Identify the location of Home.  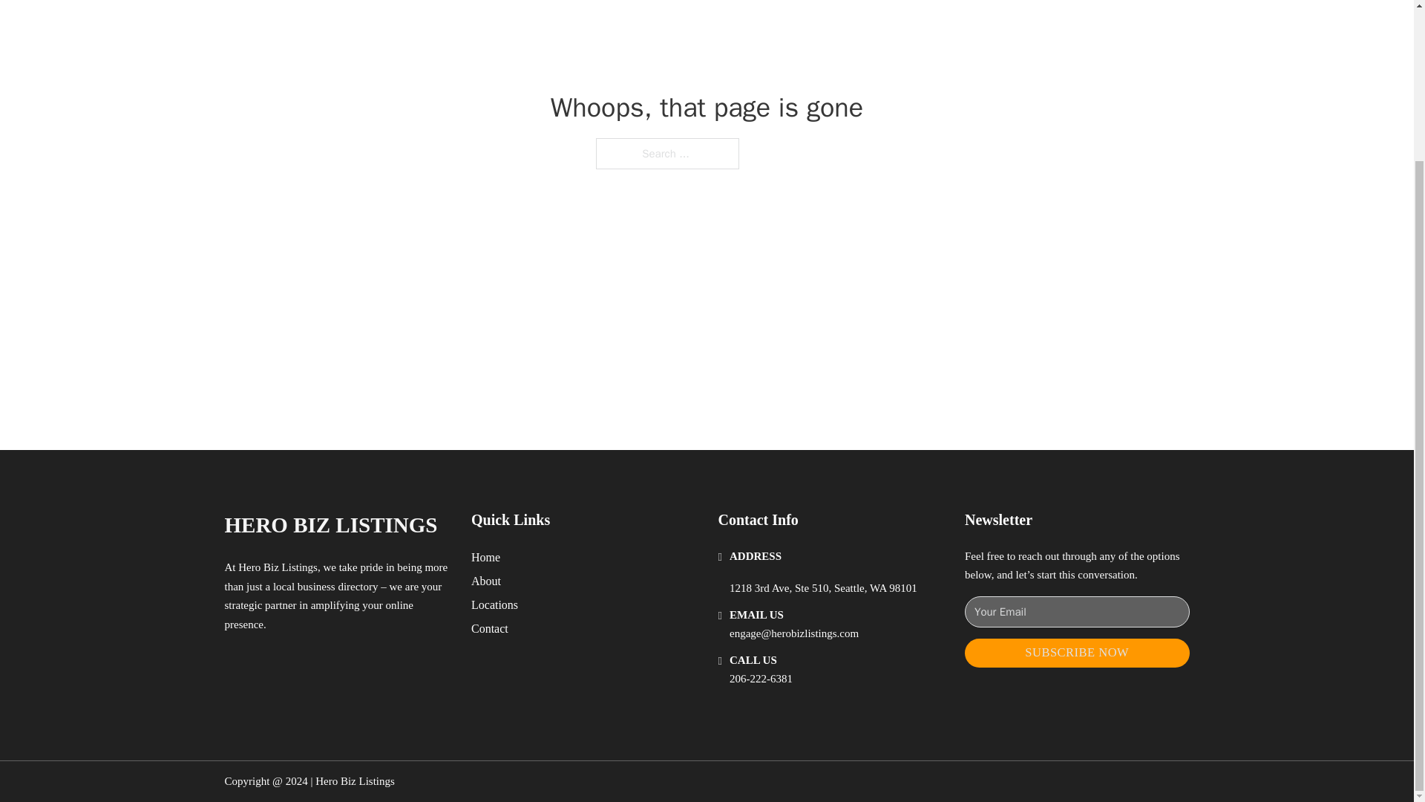
(485, 557).